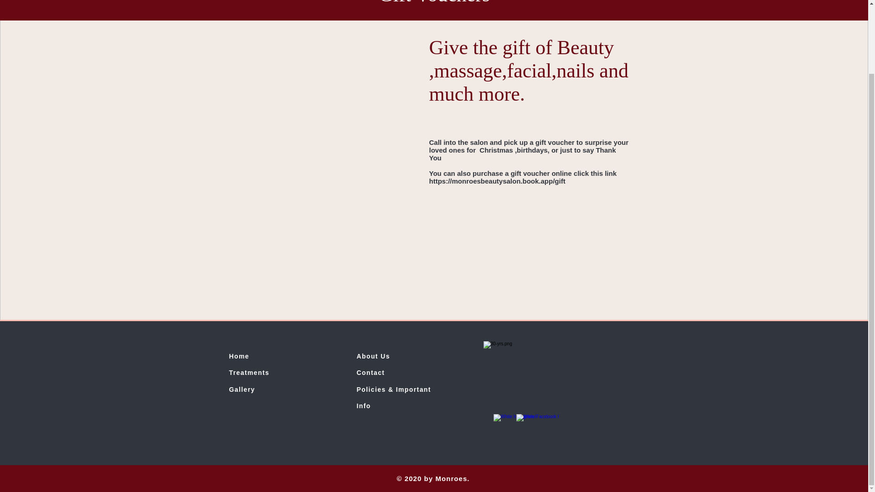  Describe the element at coordinates (373, 356) in the screenshot. I see `About Us` at that location.